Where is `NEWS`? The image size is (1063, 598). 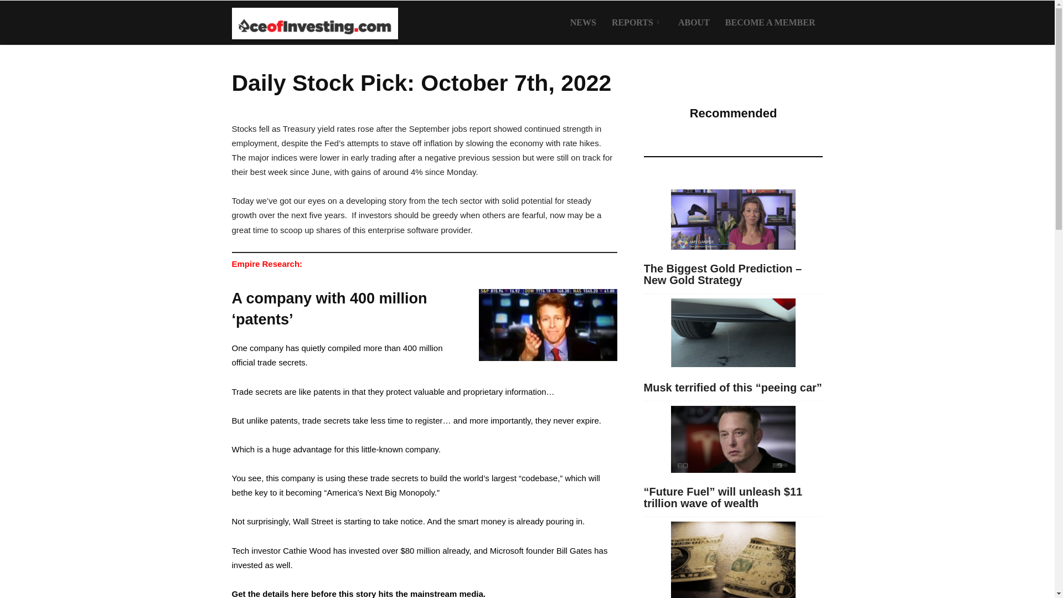 NEWS is located at coordinates (582, 23).